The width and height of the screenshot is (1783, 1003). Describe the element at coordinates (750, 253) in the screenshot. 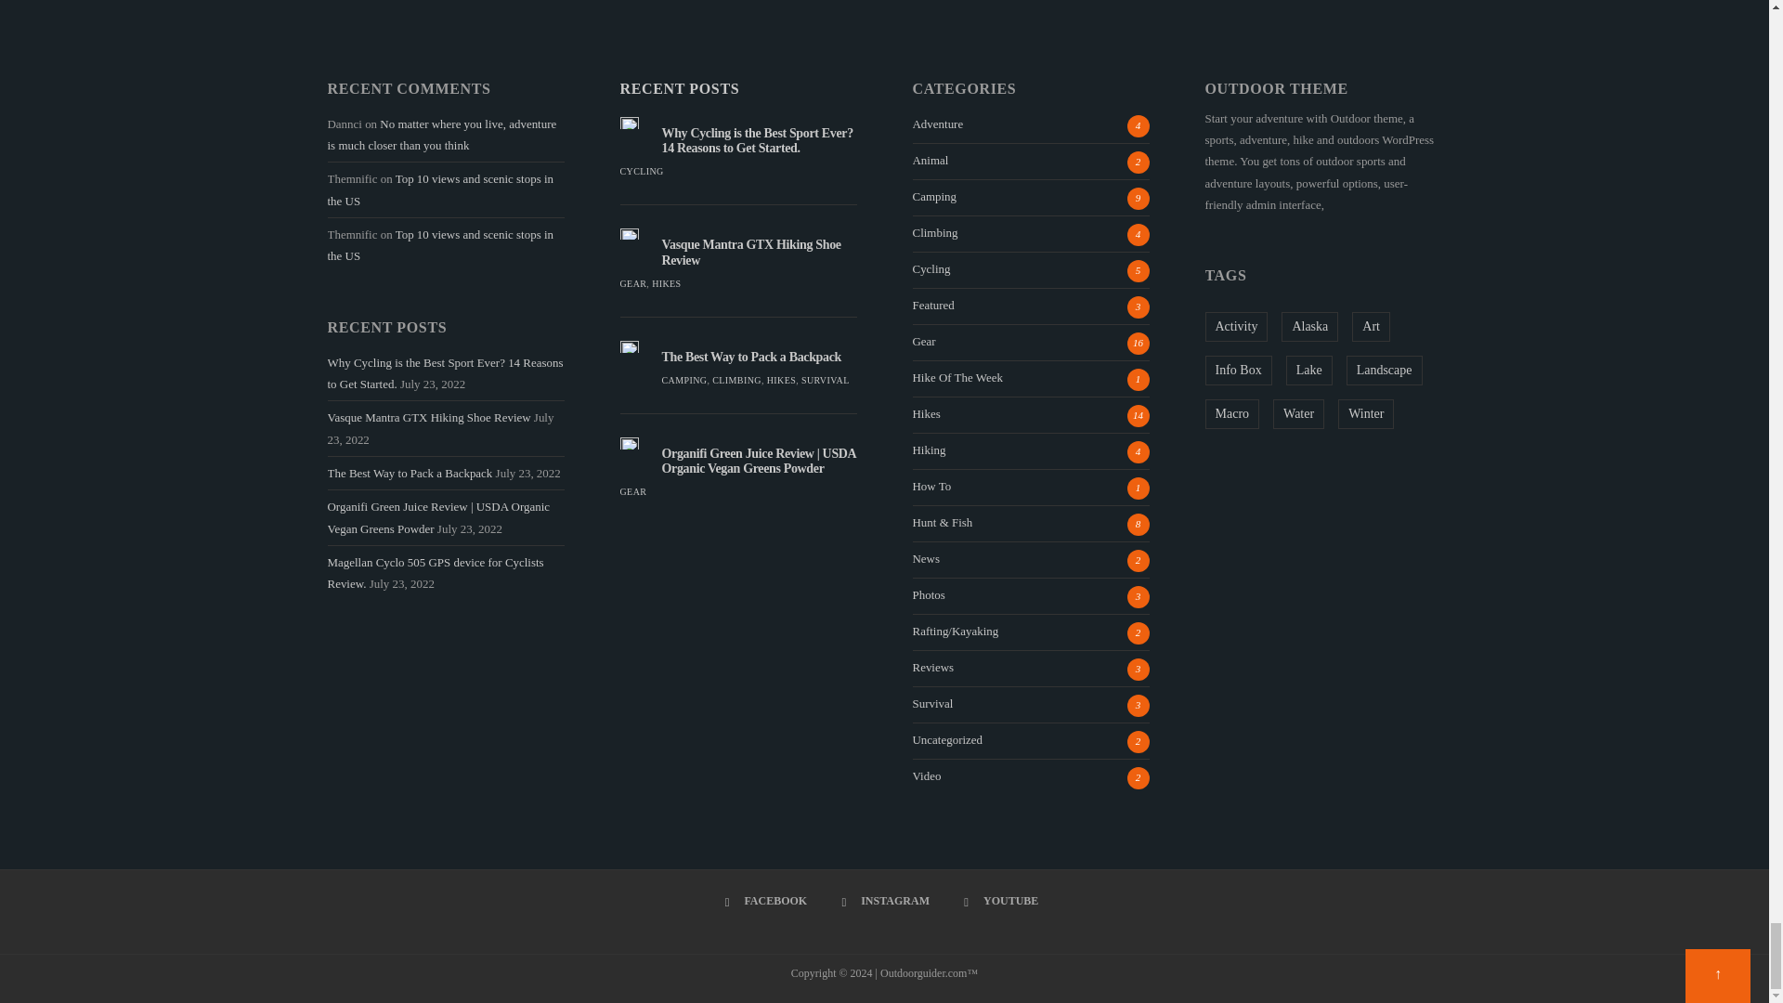

I see `Vasque Mantra GTX Hiking Shoe Review` at that location.